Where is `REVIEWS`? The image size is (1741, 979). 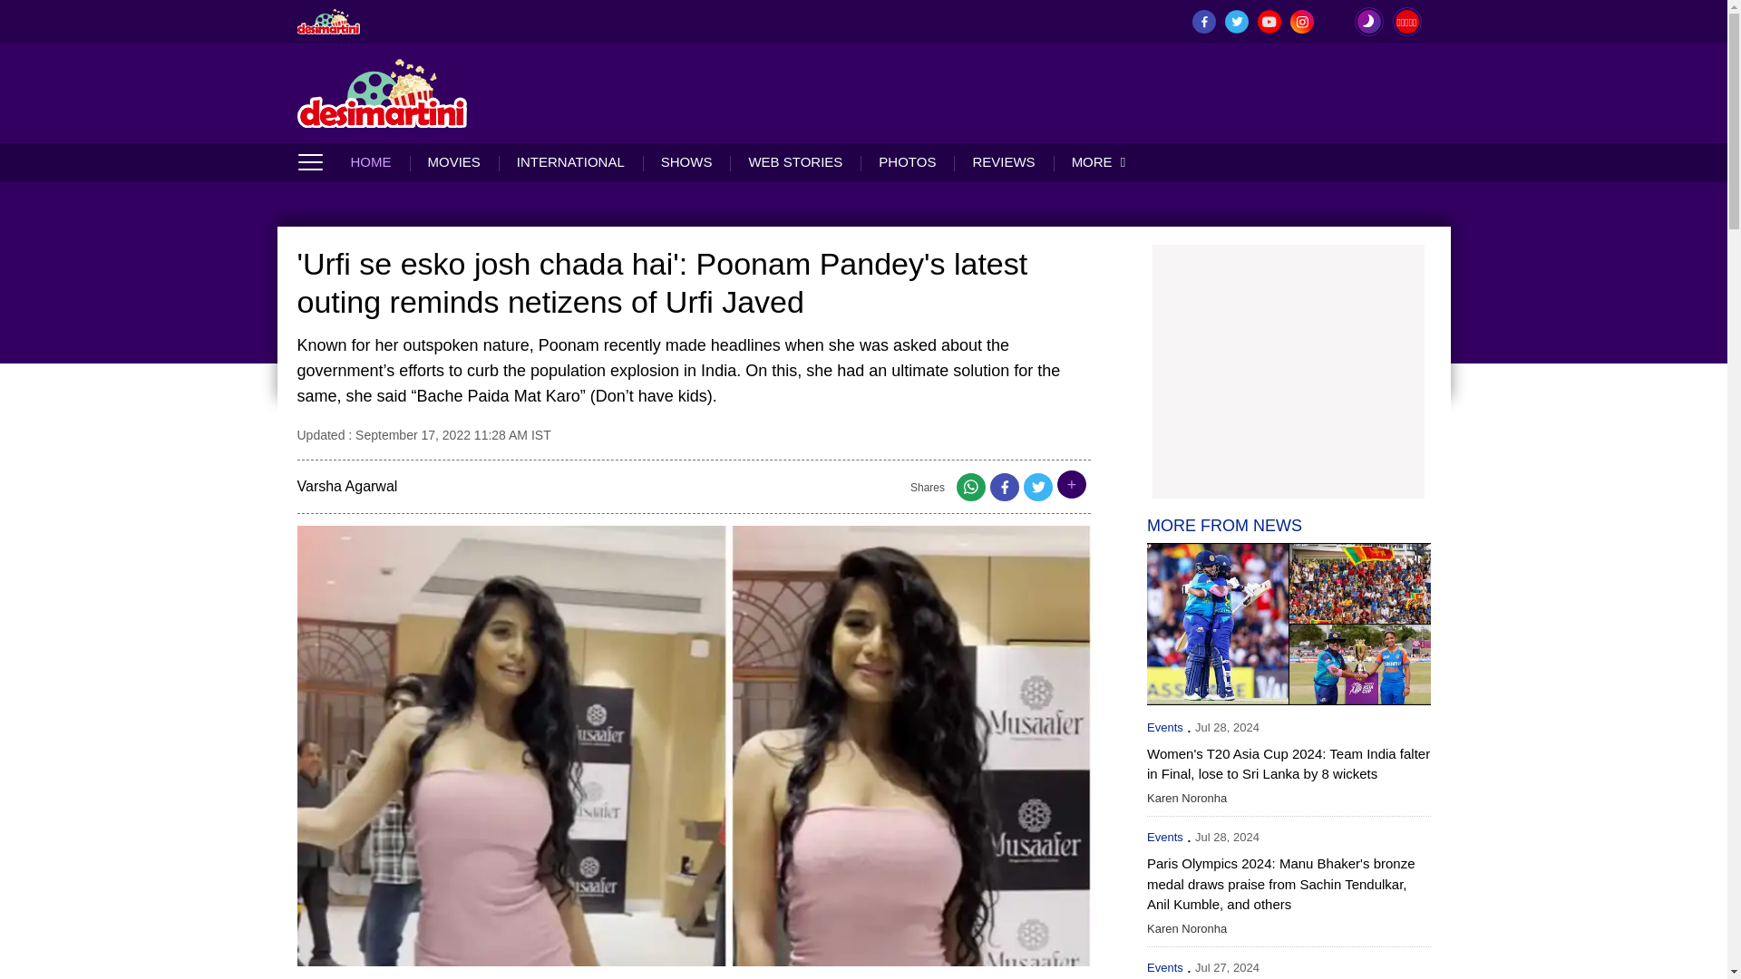
REVIEWS is located at coordinates (1003, 161).